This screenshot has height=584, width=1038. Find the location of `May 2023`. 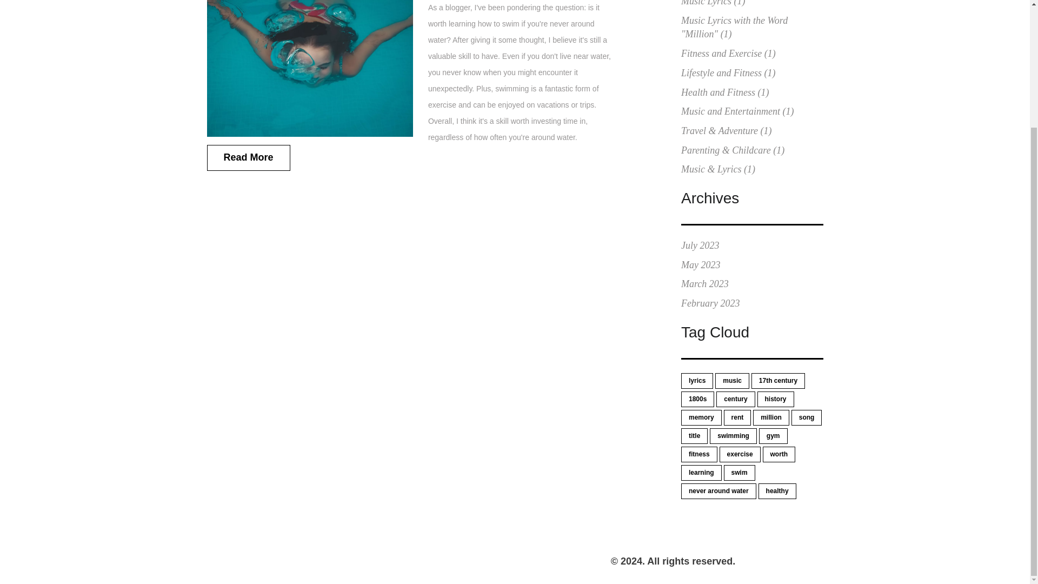

May 2023 is located at coordinates (701, 265).